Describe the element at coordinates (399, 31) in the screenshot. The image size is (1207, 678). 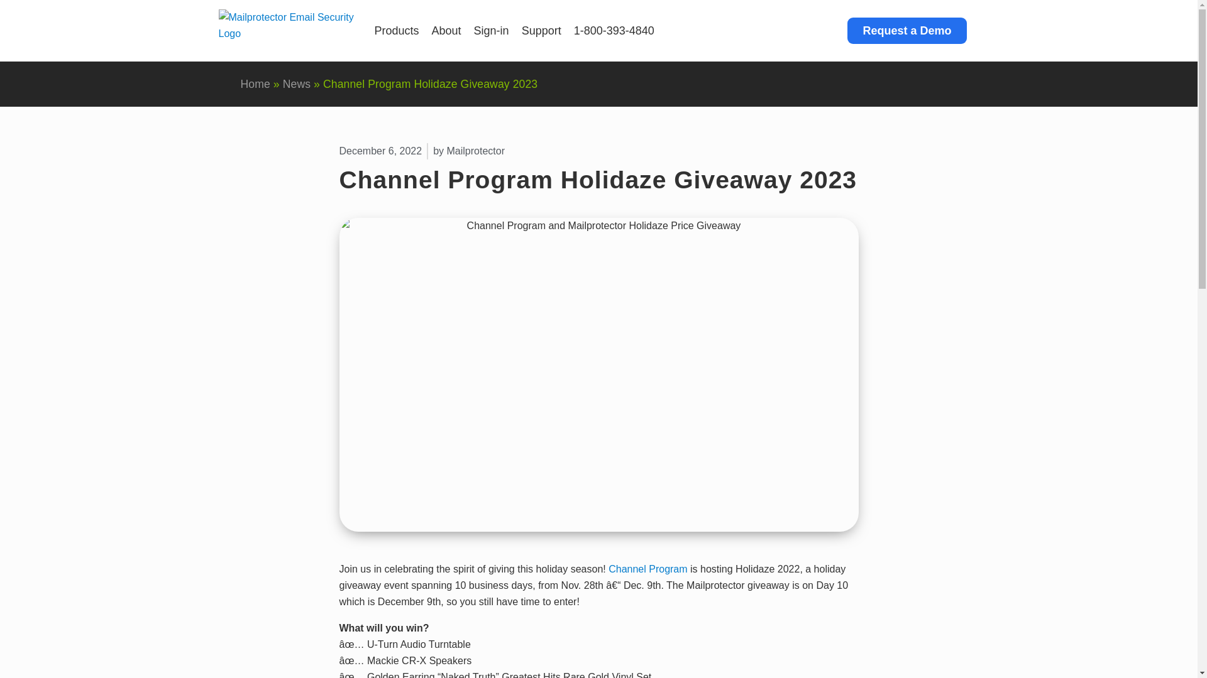
I see `Products` at that location.